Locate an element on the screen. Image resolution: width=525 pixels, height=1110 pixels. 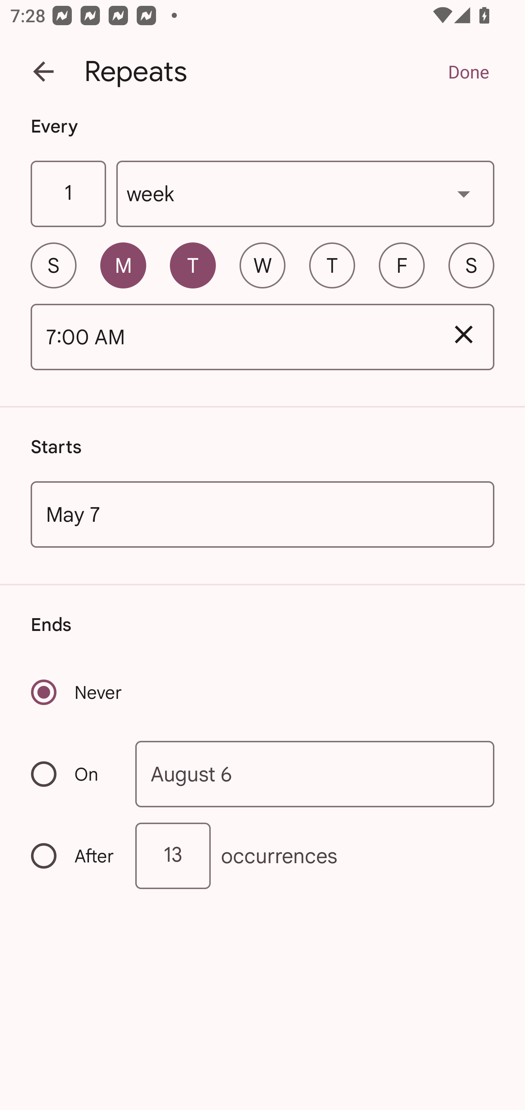
T Tuesday, selected is located at coordinates (192, 265).